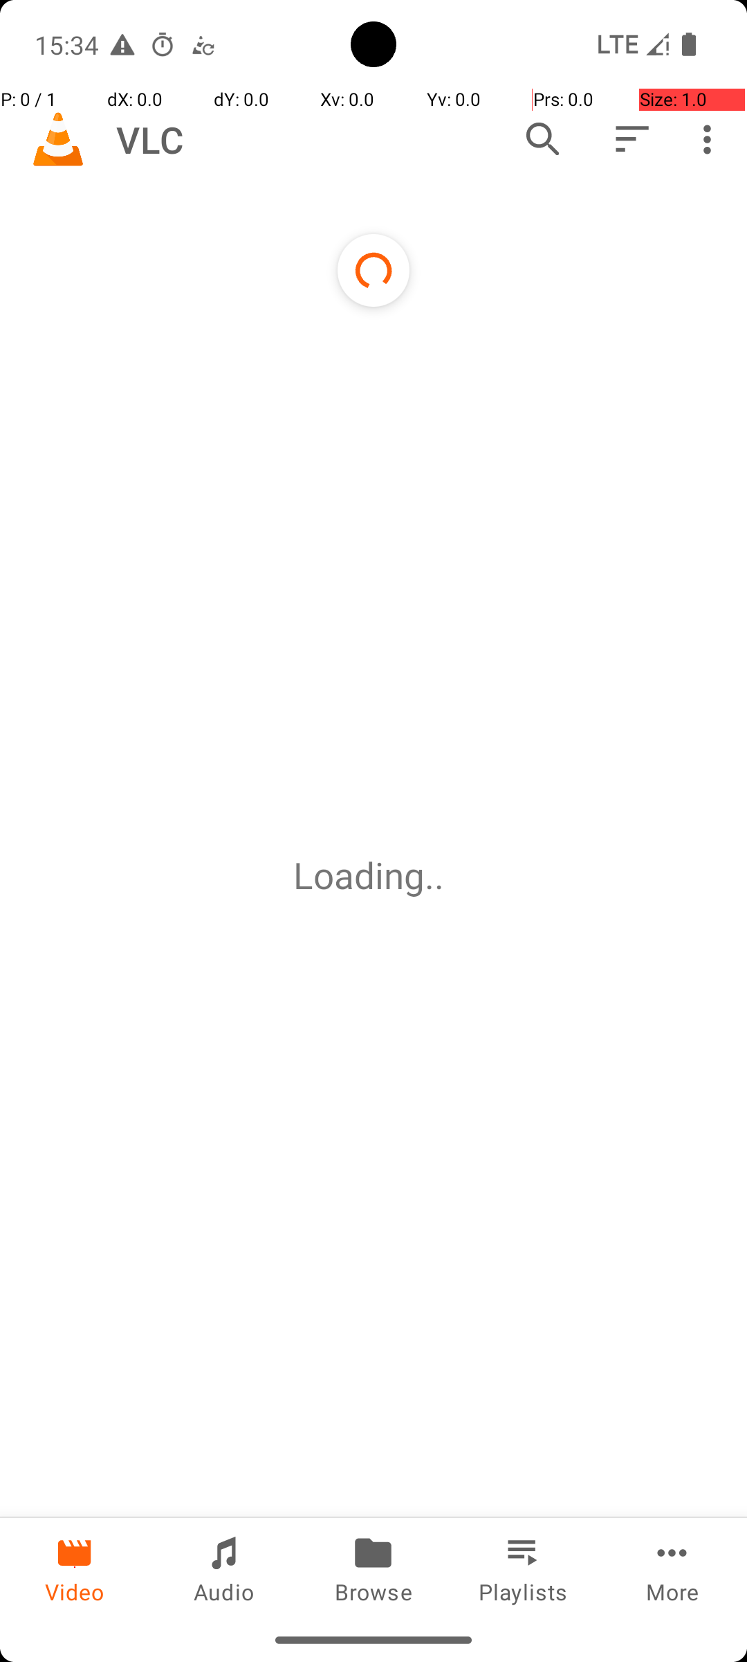  I want to click on .., so click(439, 875).